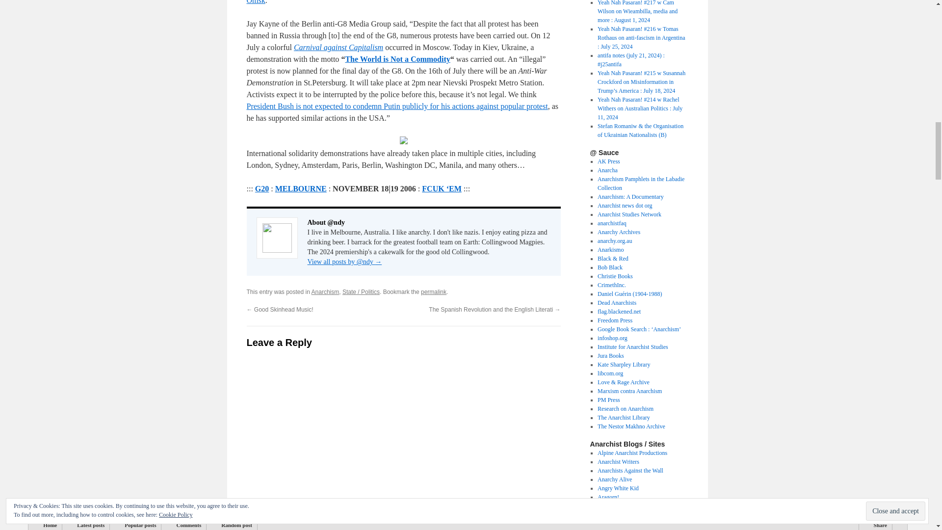 This screenshot has width=942, height=530. Describe the element at coordinates (255, 2) in the screenshot. I see `Omsk` at that location.